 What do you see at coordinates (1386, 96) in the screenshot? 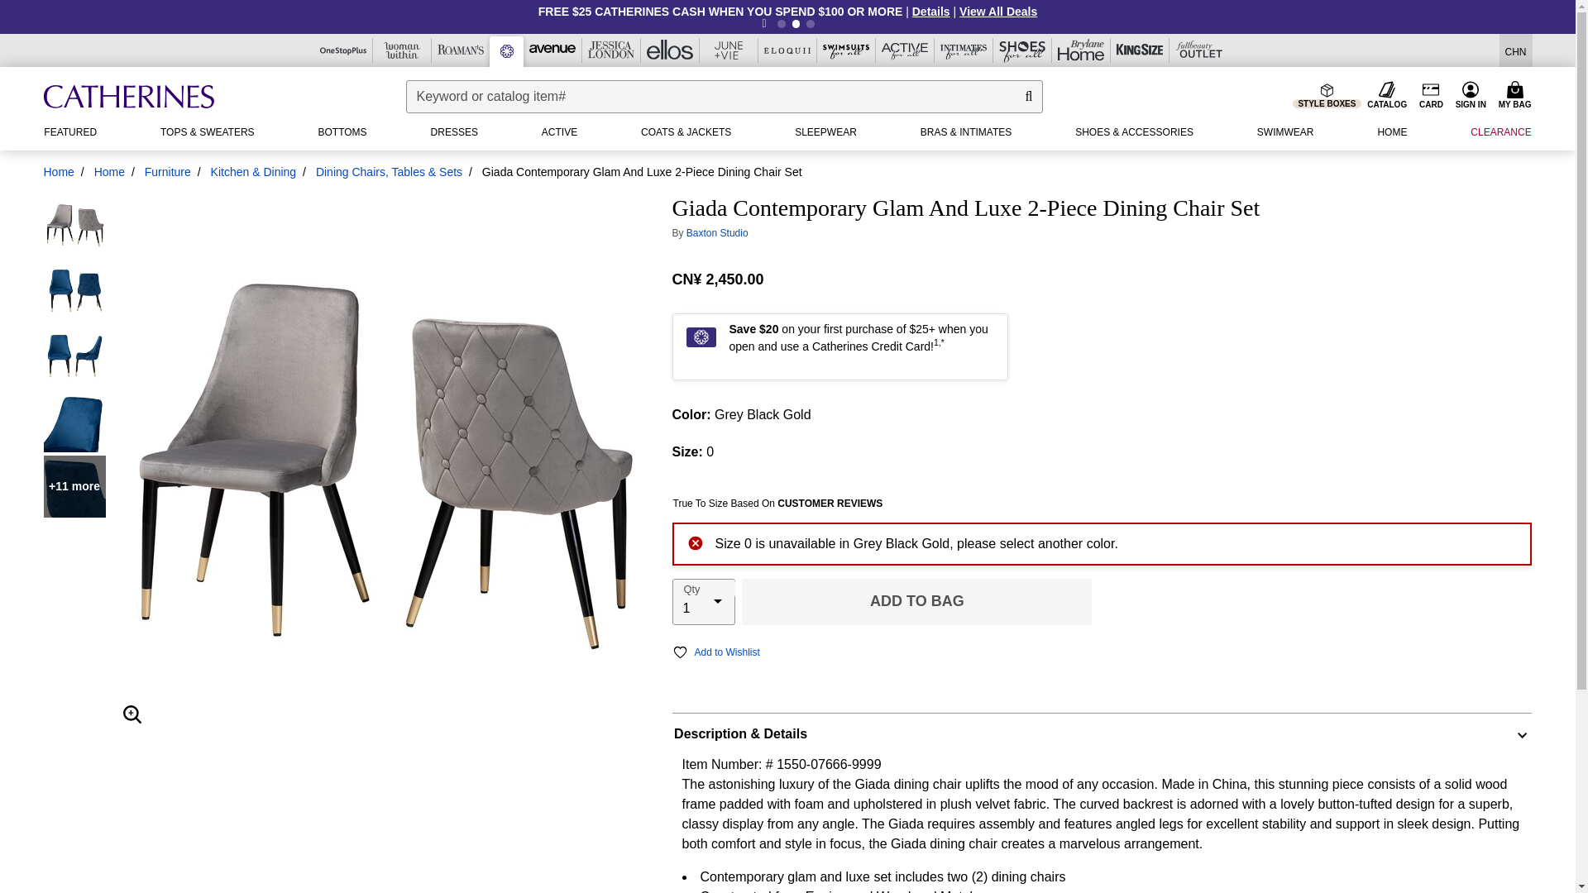
I see `CATALOG` at bounding box center [1386, 96].